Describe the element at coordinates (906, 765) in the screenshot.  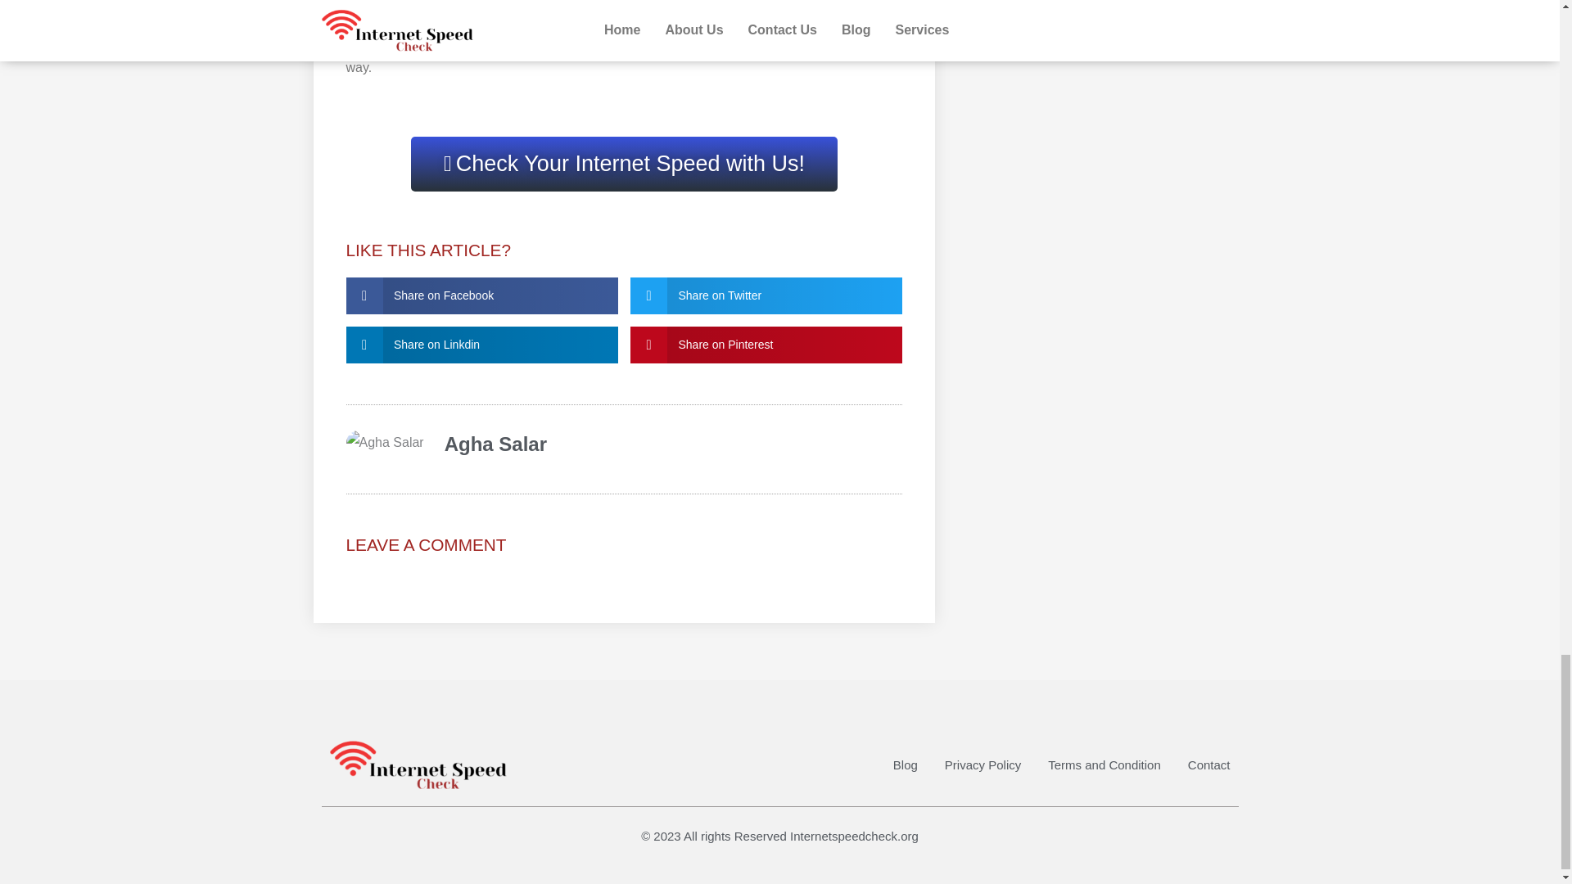
I see `Blog` at that location.